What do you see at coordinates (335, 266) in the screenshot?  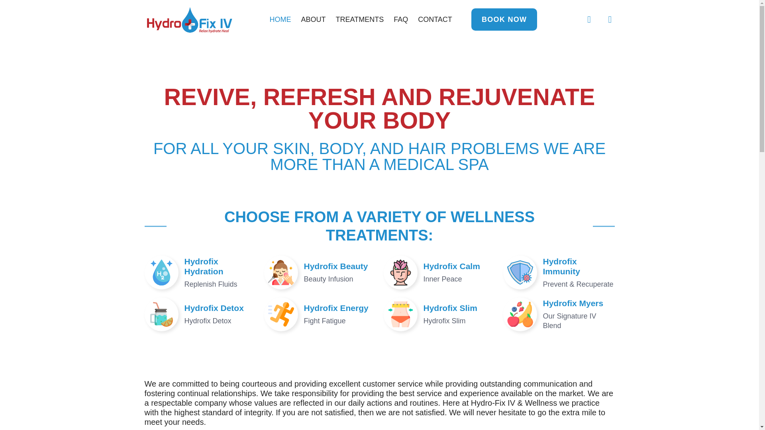 I see `Hydrofix Beauty` at bounding box center [335, 266].